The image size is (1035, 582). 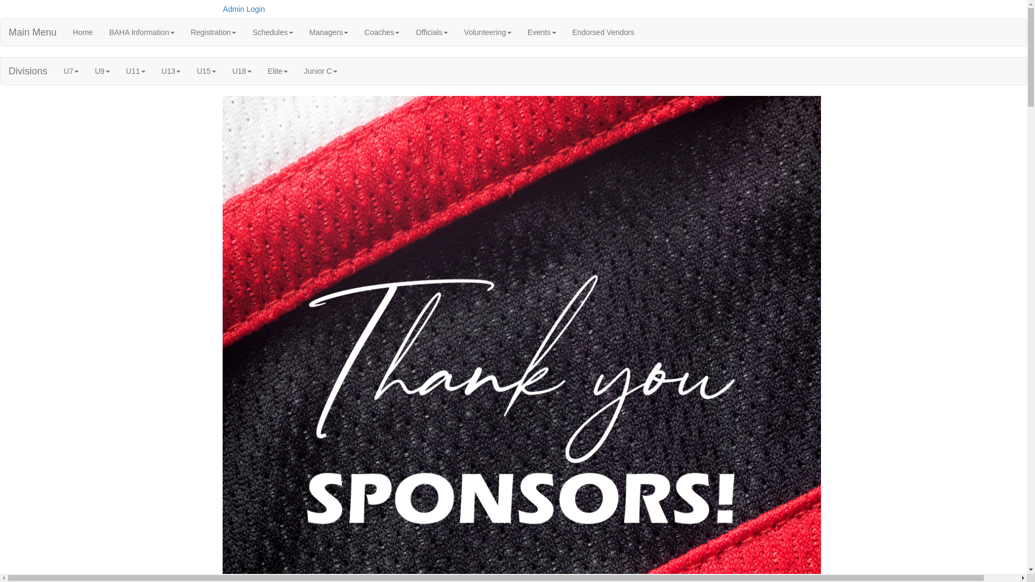 I want to click on Divisions, so click(x=28, y=71).